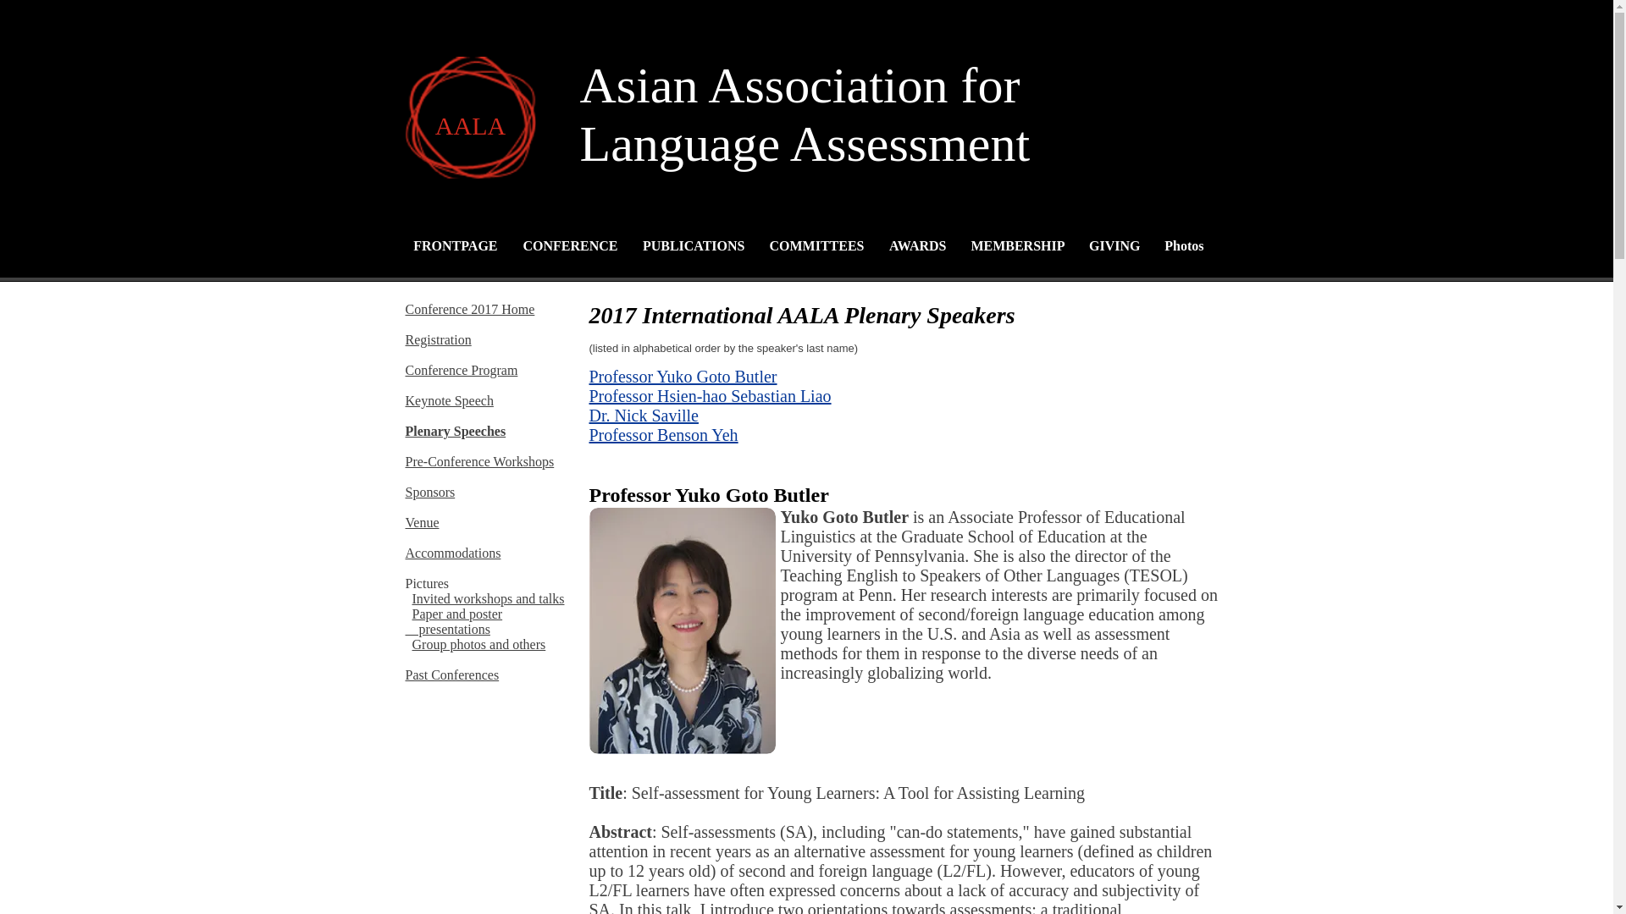  Describe the element at coordinates (456, 432) in the screenshot. I see `Accommodations` at that location.